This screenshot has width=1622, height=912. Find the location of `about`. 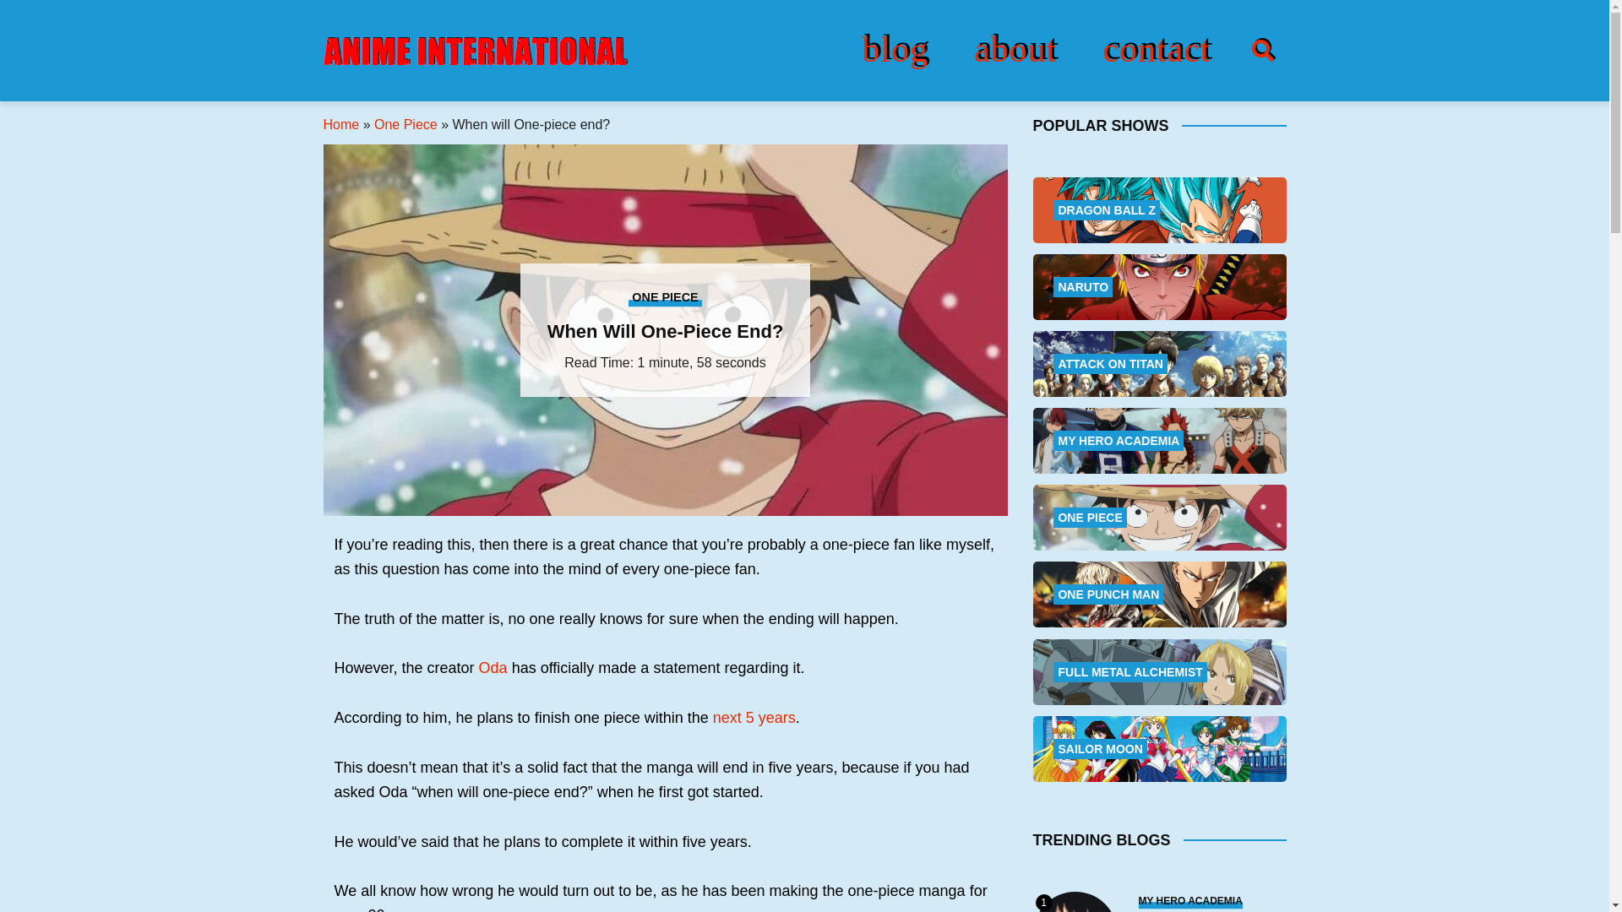

about is located at coordinates (1015, 49).